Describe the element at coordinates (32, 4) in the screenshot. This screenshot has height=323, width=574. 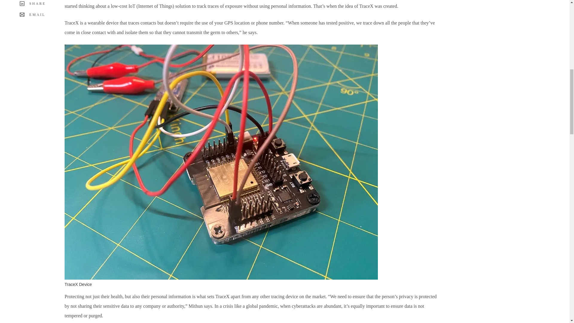
I see `Share on LinkedIn` at that location.